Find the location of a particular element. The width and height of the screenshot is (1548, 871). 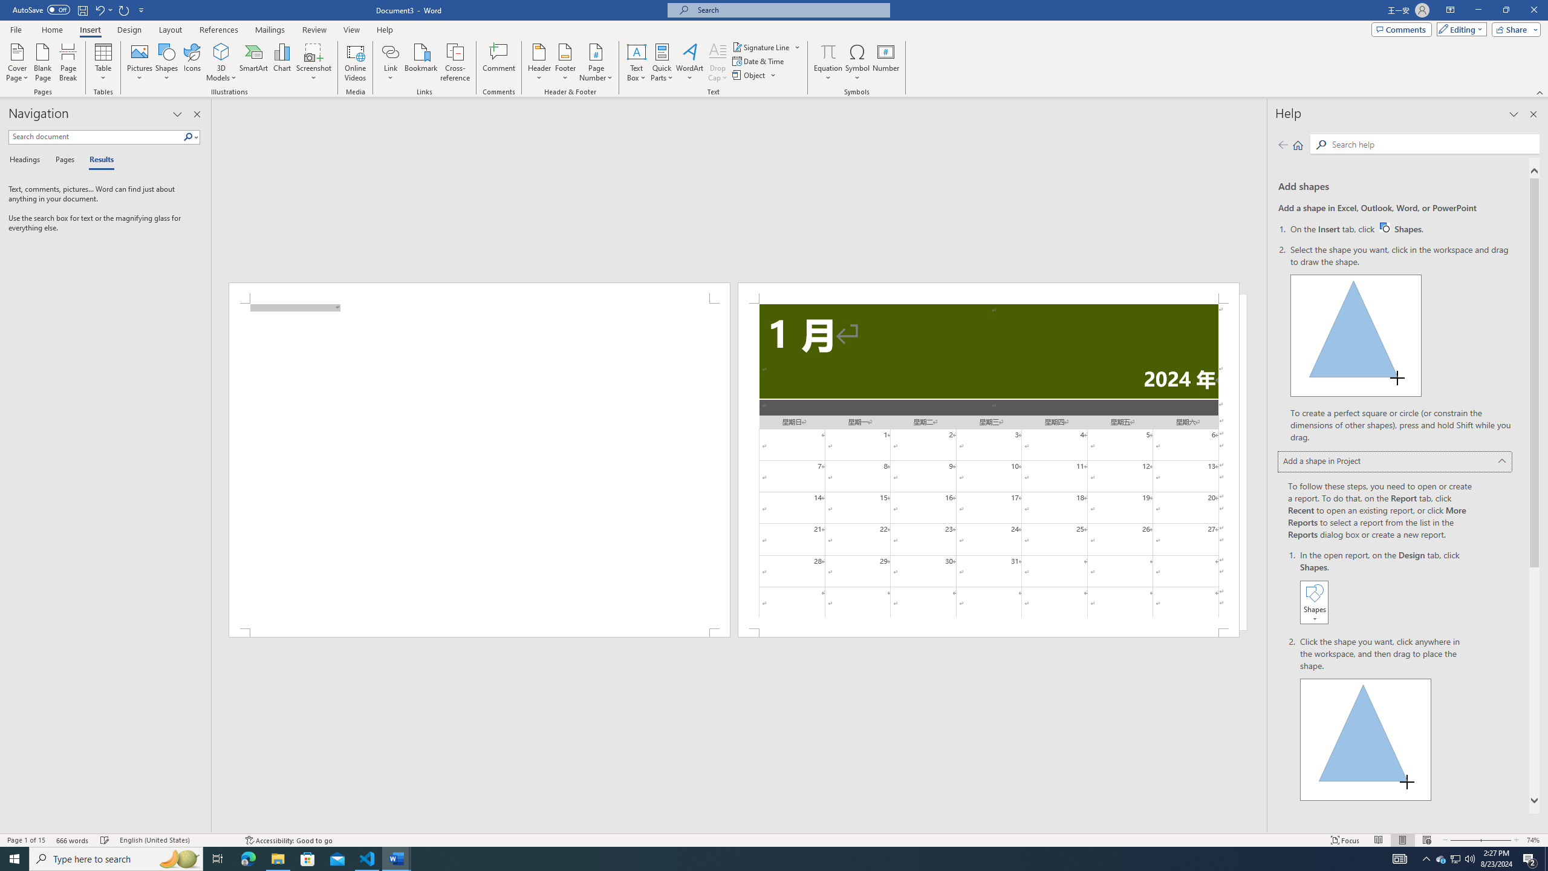

Object... is located at coordinates (68, 62).